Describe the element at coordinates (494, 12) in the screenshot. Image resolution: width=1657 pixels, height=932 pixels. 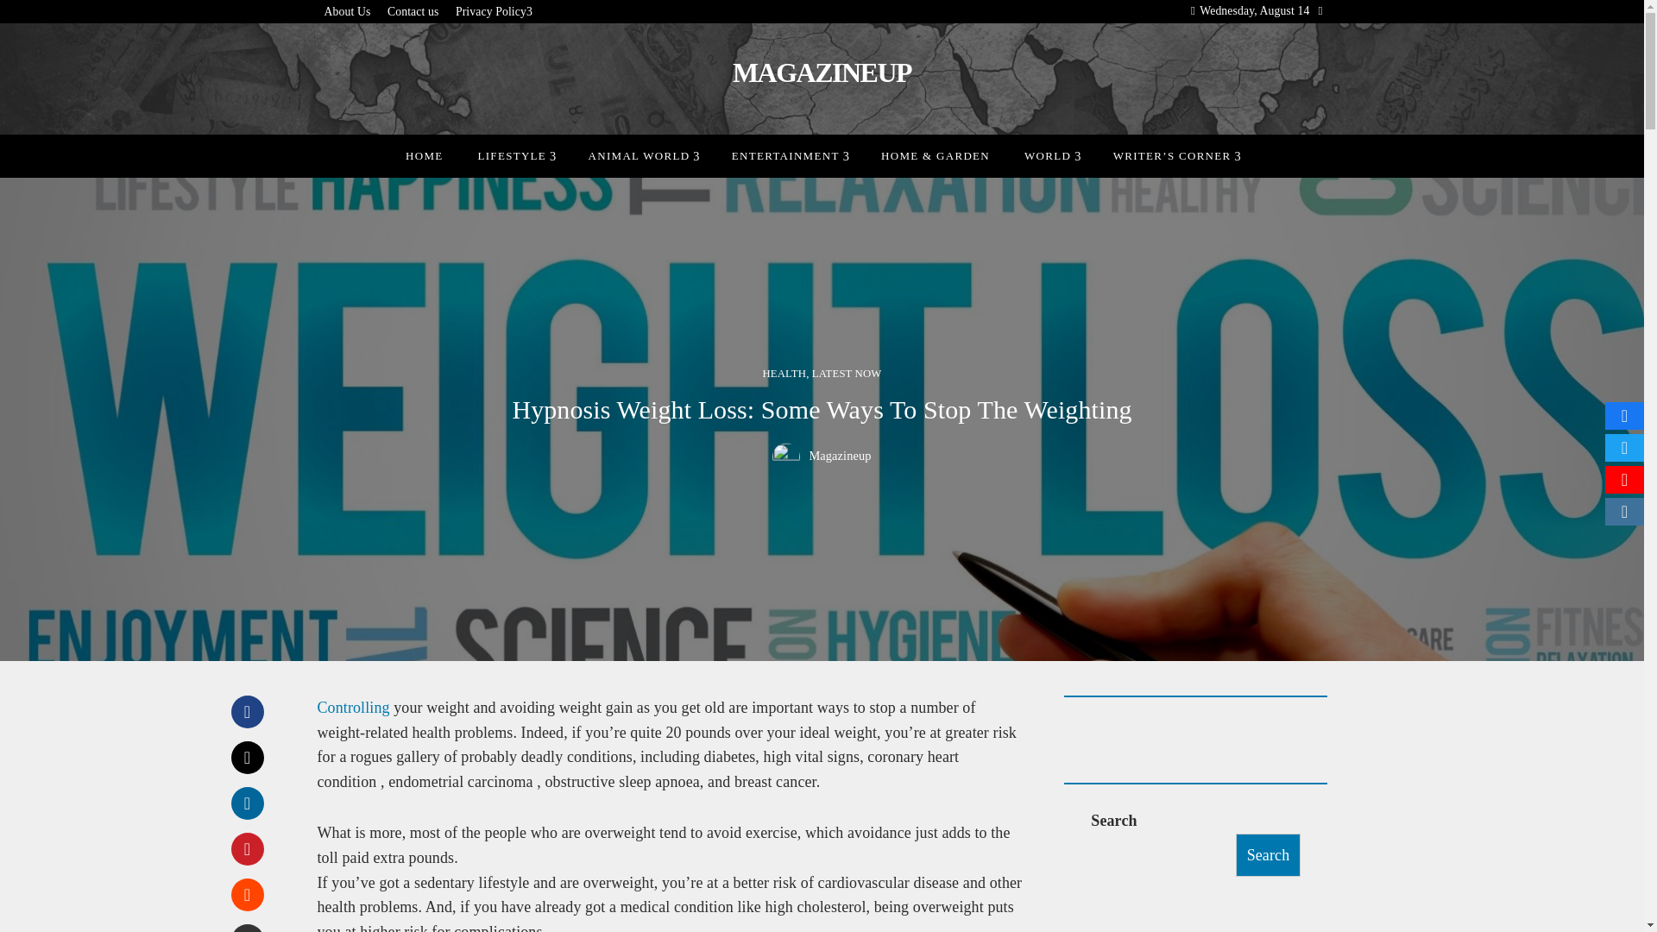
I see `Privacy Policy` at that location.